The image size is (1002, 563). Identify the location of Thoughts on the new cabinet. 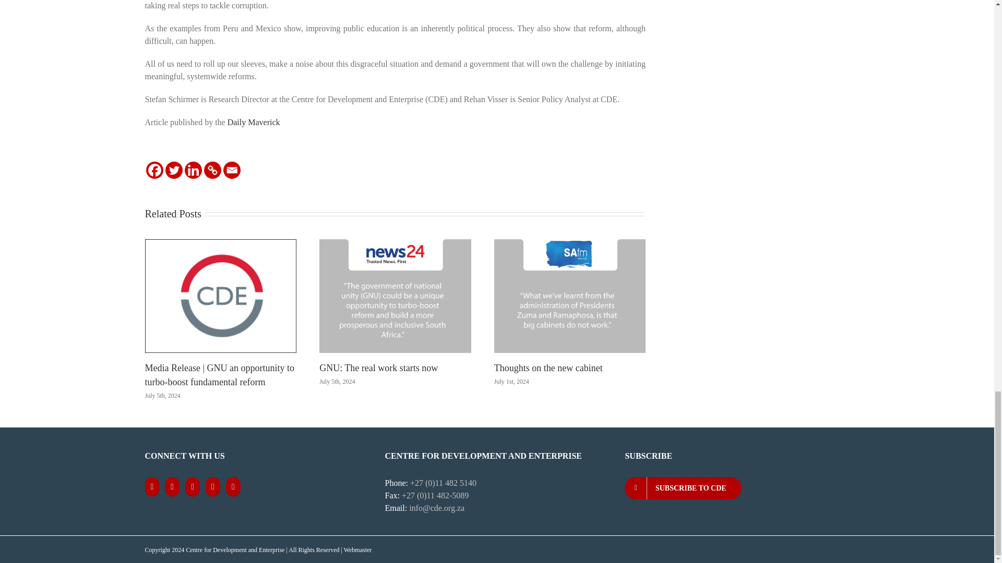
(548, 368).